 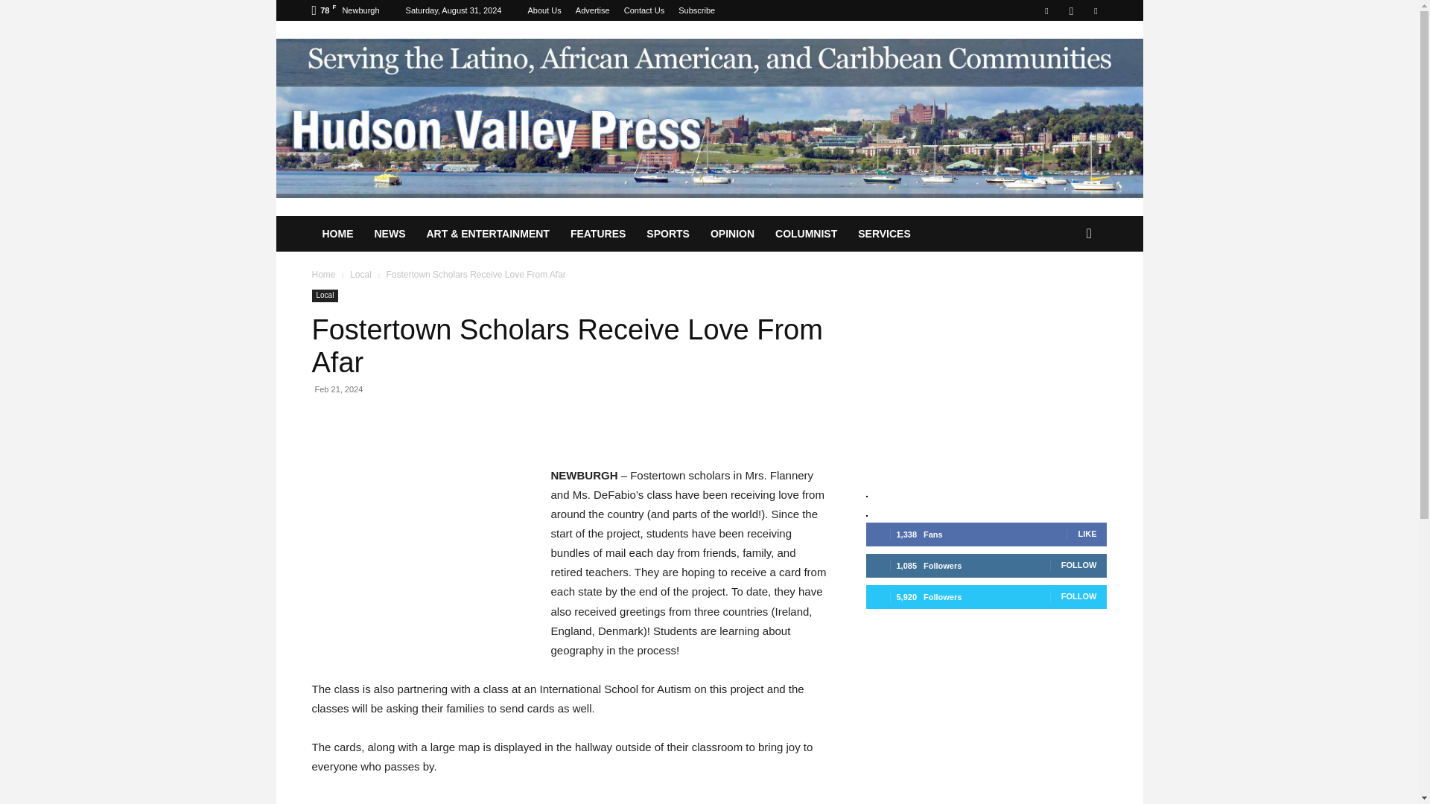 I want to click on Instagram, so click(x=1071, y=10).